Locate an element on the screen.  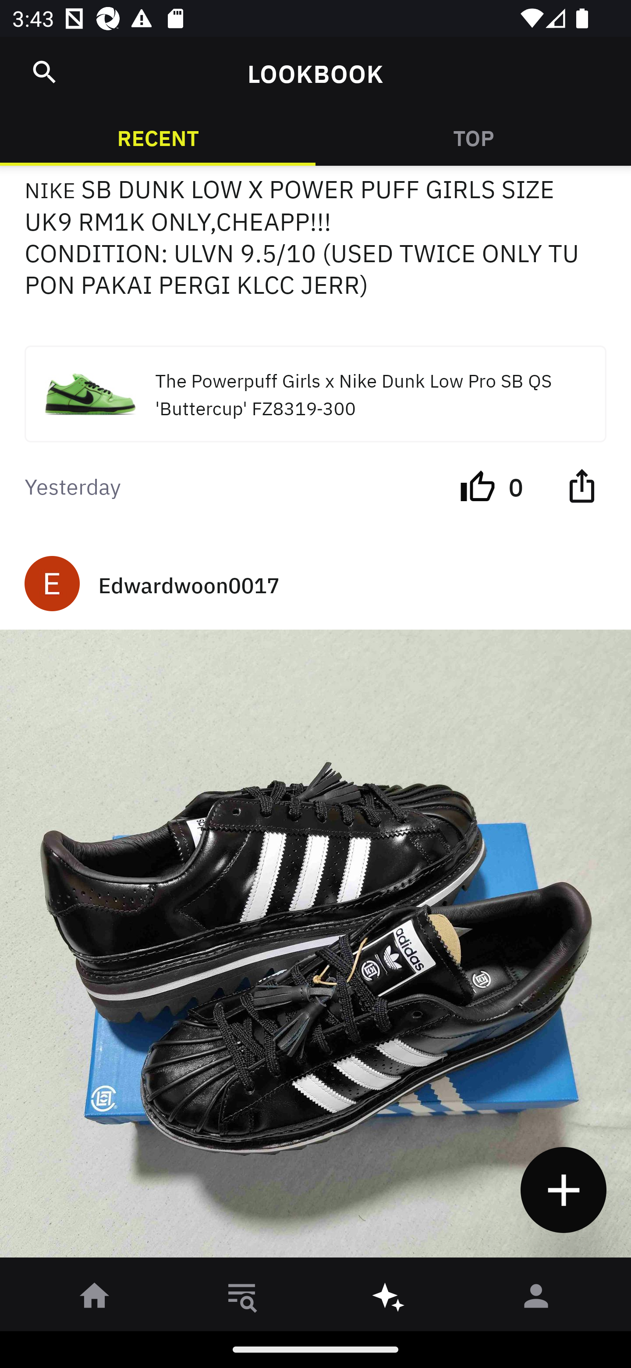
󰀄 is located at coordinates (536, 1299).